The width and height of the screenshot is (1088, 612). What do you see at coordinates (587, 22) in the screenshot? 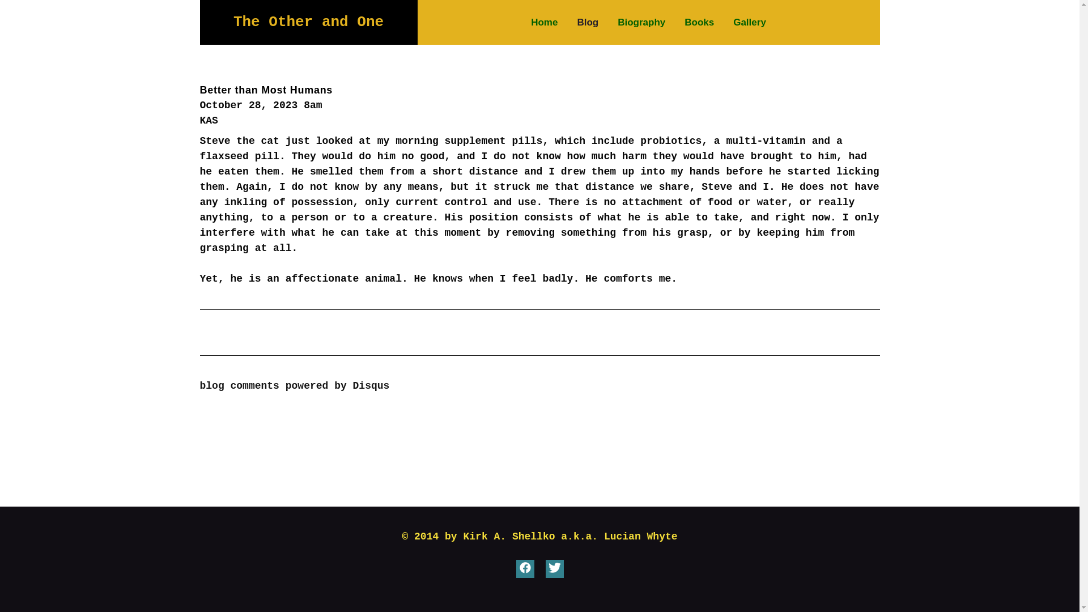
I see `Blog` at bounding box center [587, 22].